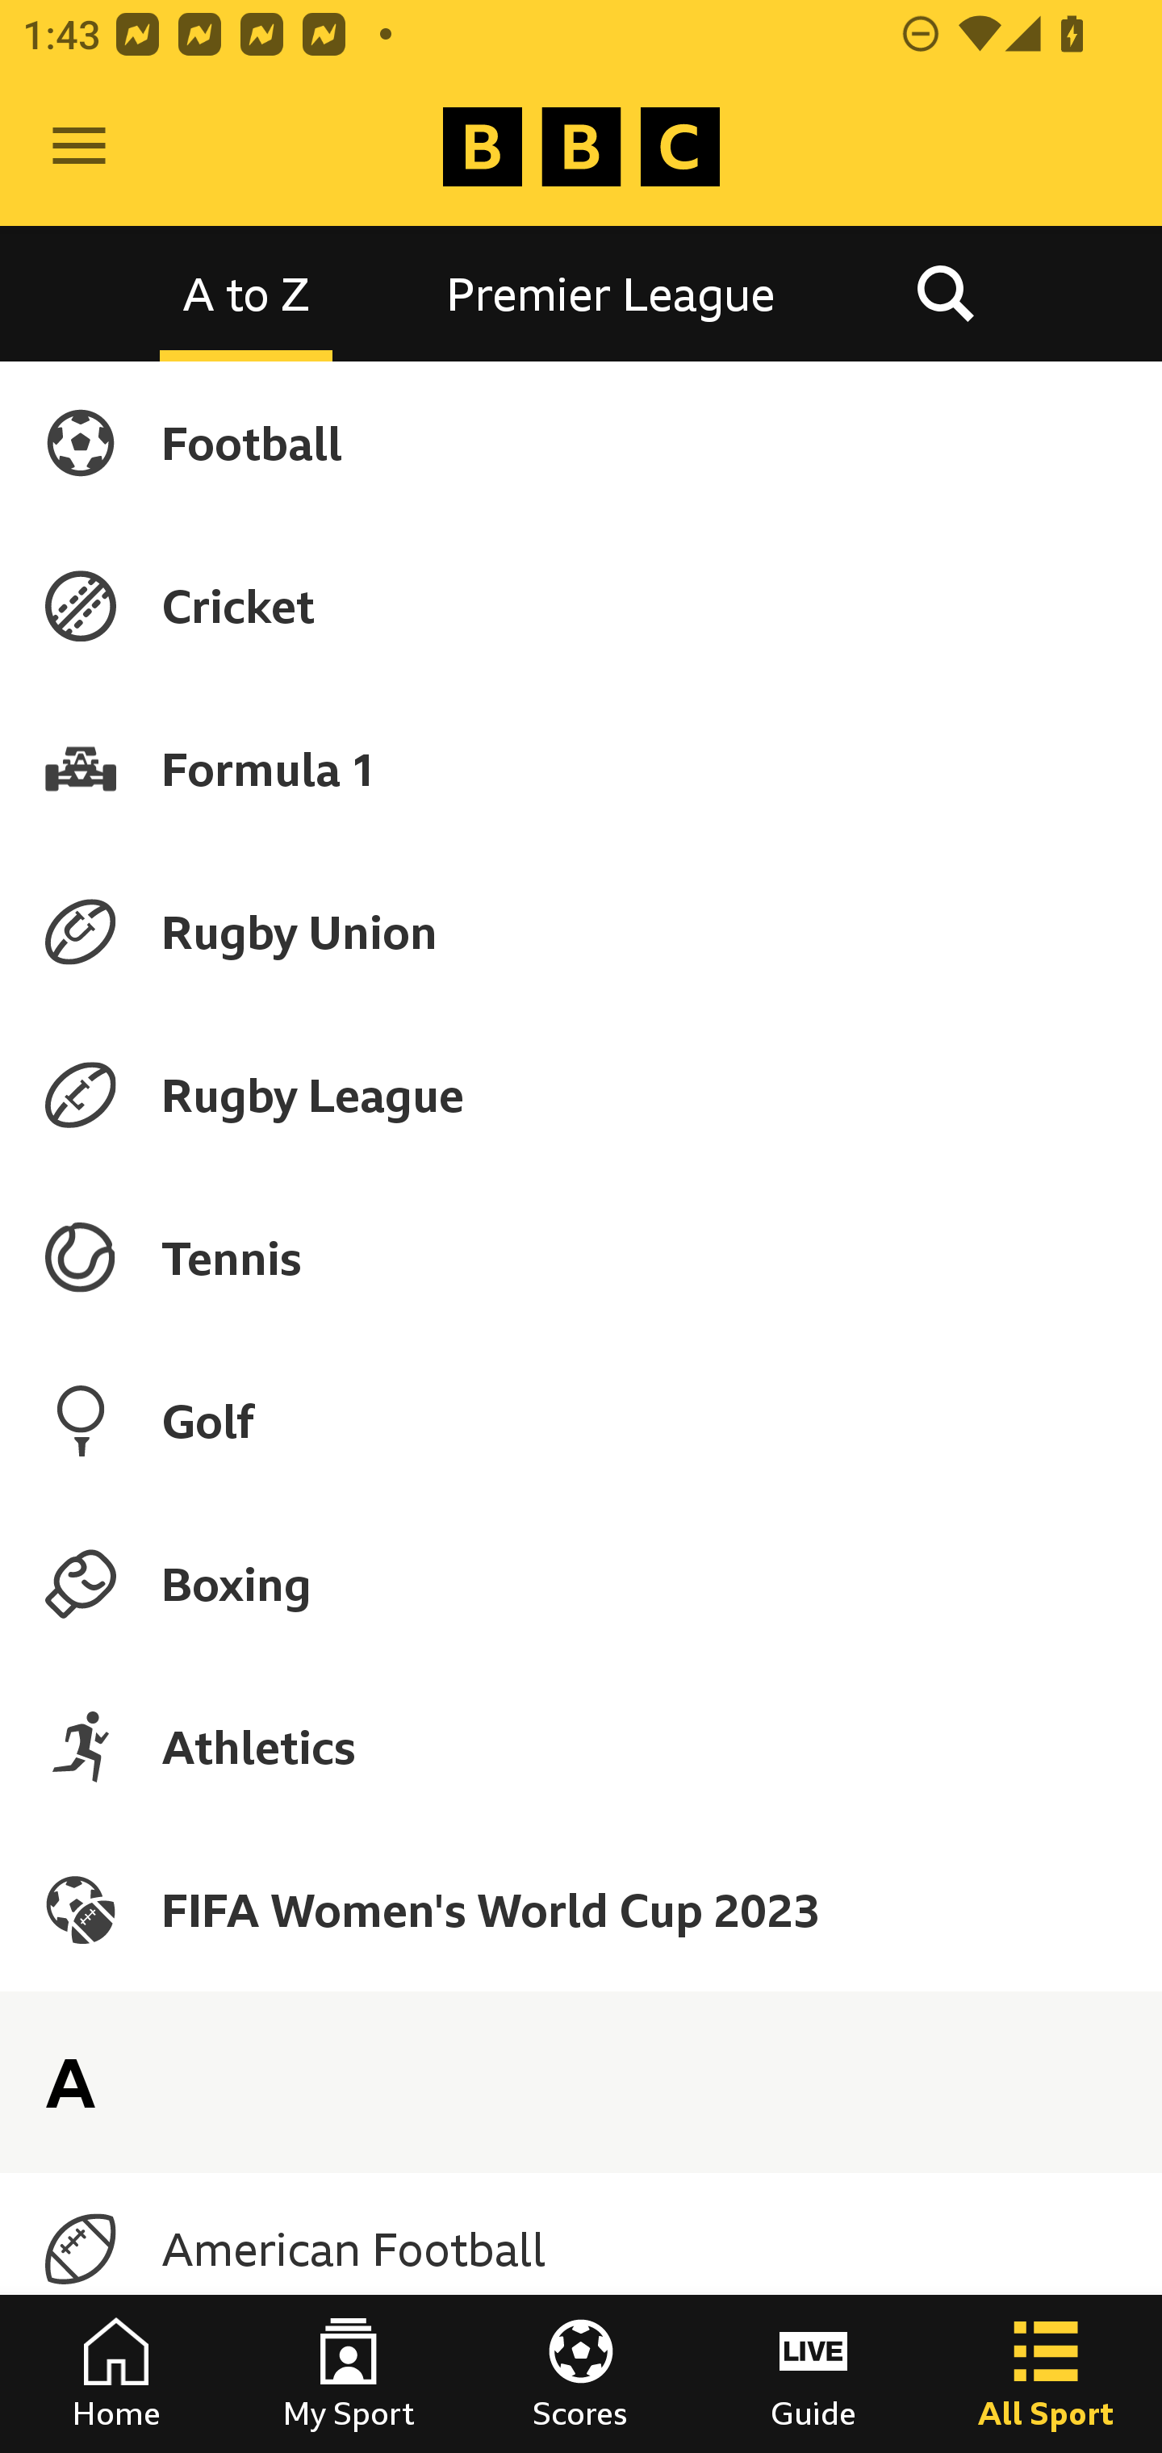 This screenshot has height=2453, width=1162. What do you see at coordinates (349, 2374) in the screenshot?
I see `My Sport` at bounding box center [349, 2374].